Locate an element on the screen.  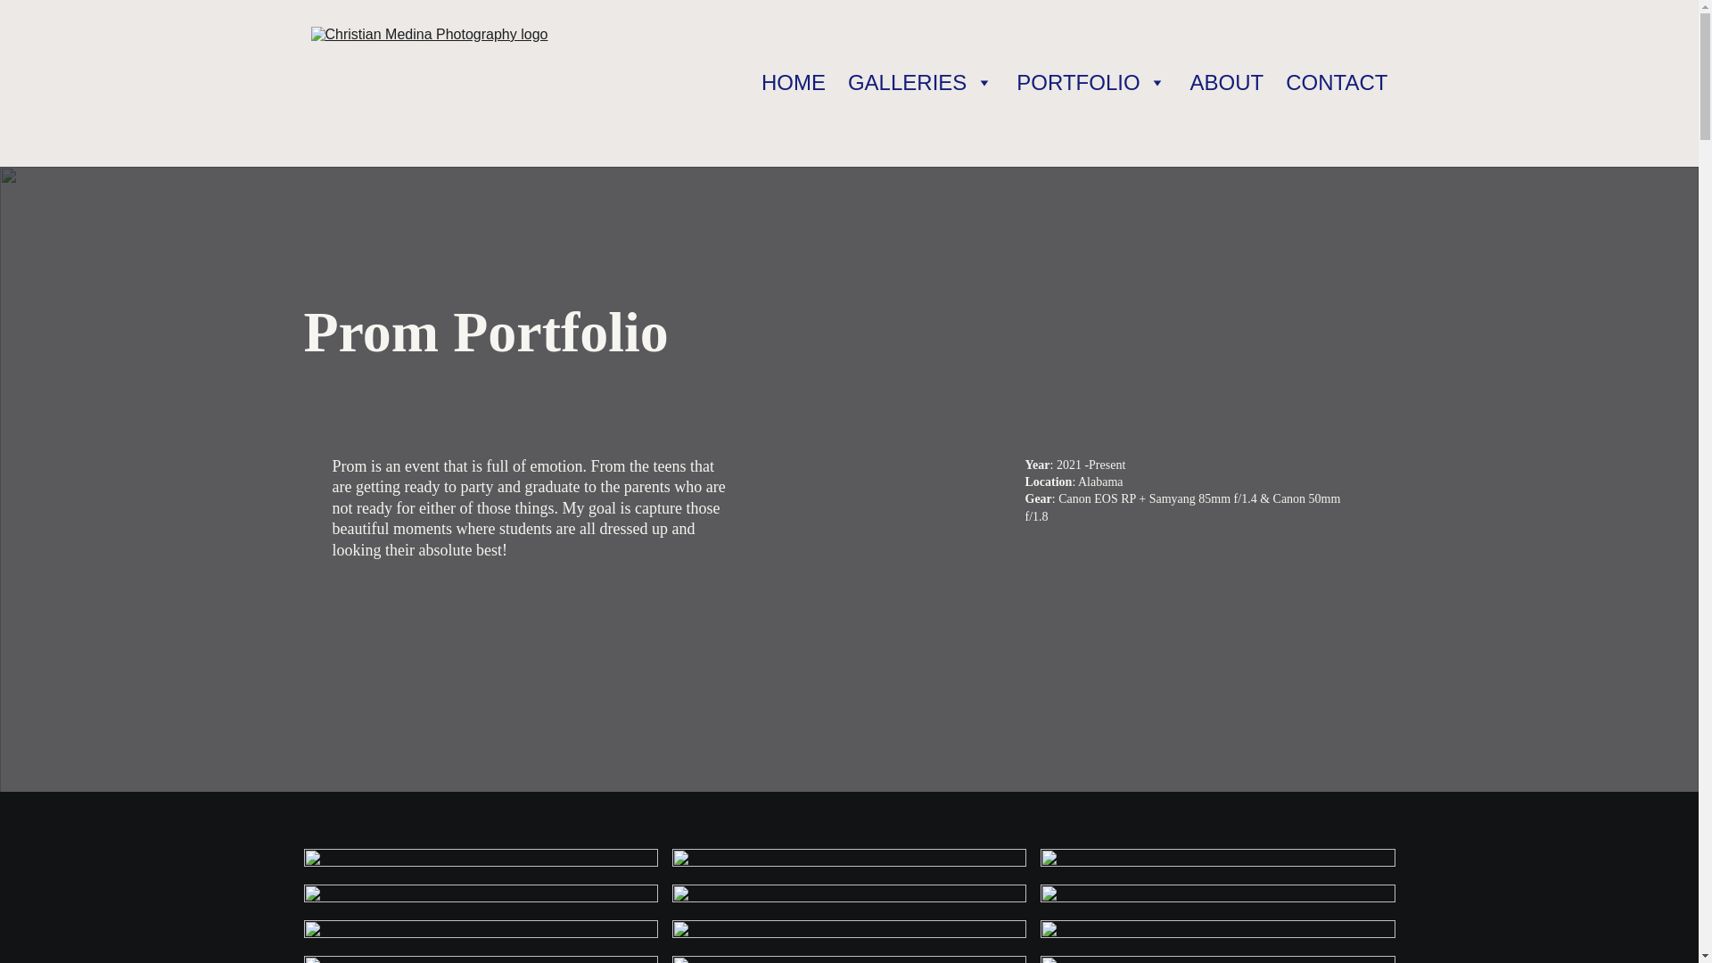
HOME is located at coordinates (794, 83).